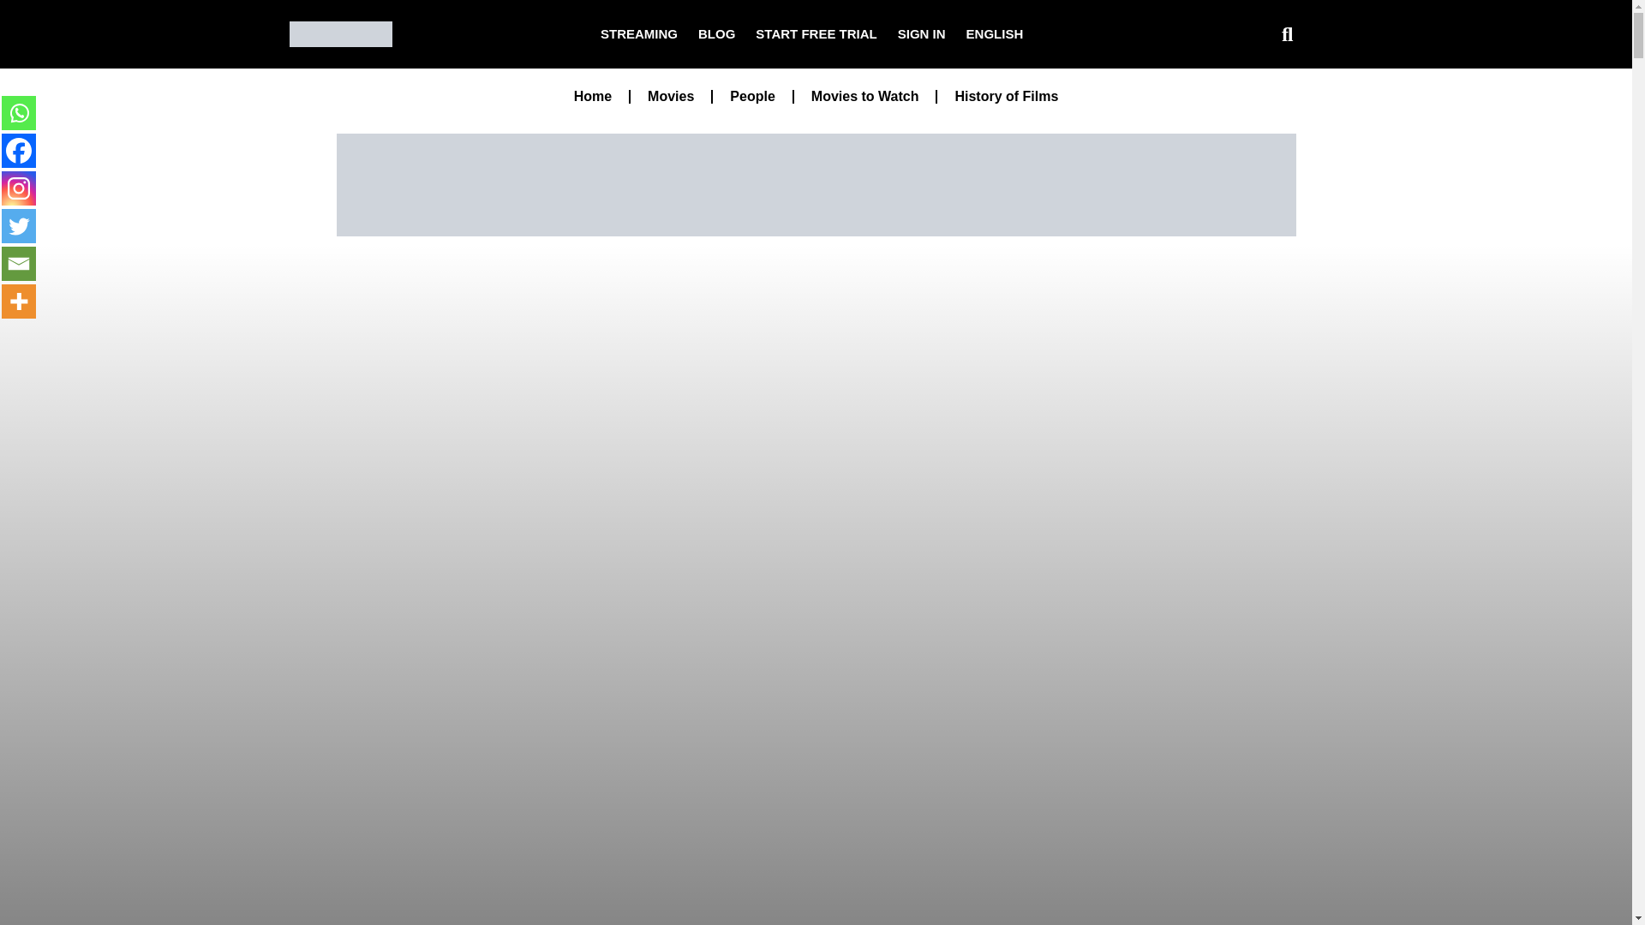 This screenshot has width=1645, height=925. What do you see at coordinates (670, 96) in the screenshot?
I see `Movies` at bounding box center [670, 96].